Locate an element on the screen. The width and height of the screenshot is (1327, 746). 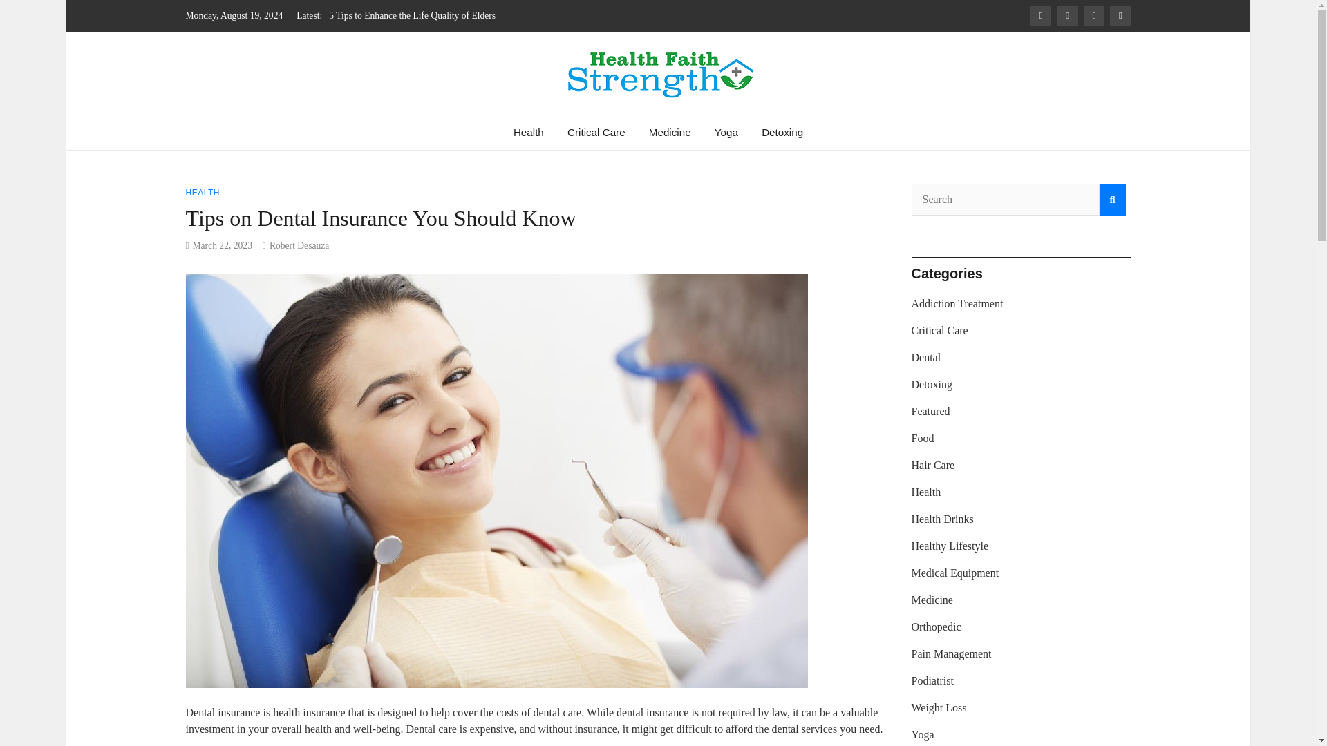
Robert Desauza is located at coordinates (299, 245).